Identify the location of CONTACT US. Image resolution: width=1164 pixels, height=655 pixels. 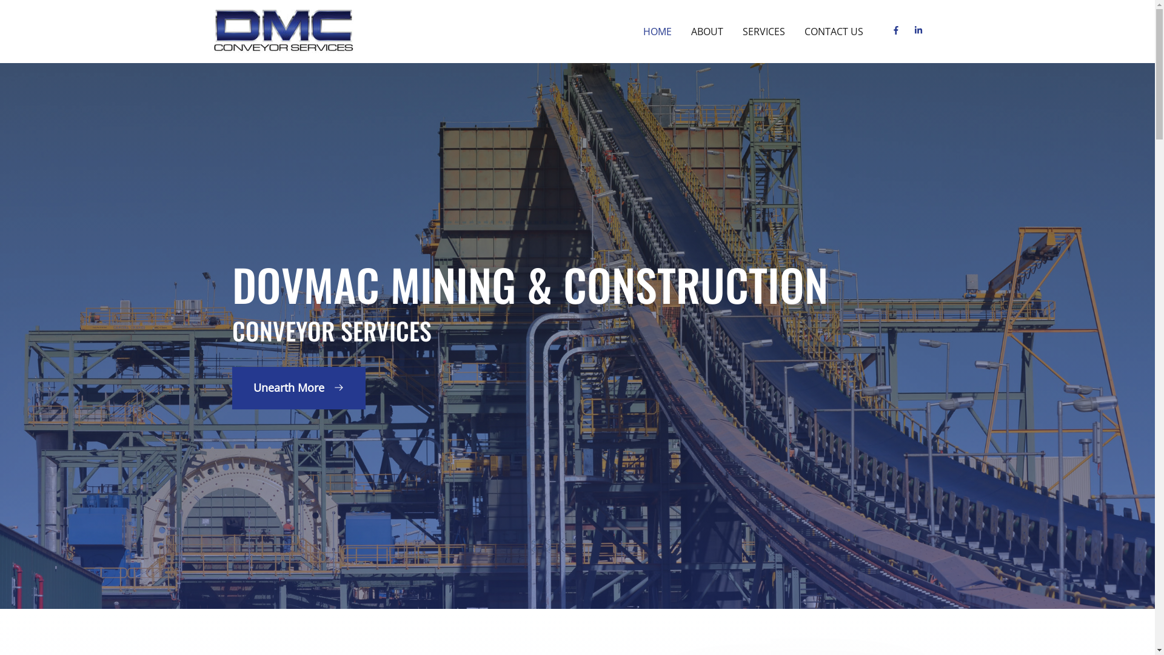
(833, 32).